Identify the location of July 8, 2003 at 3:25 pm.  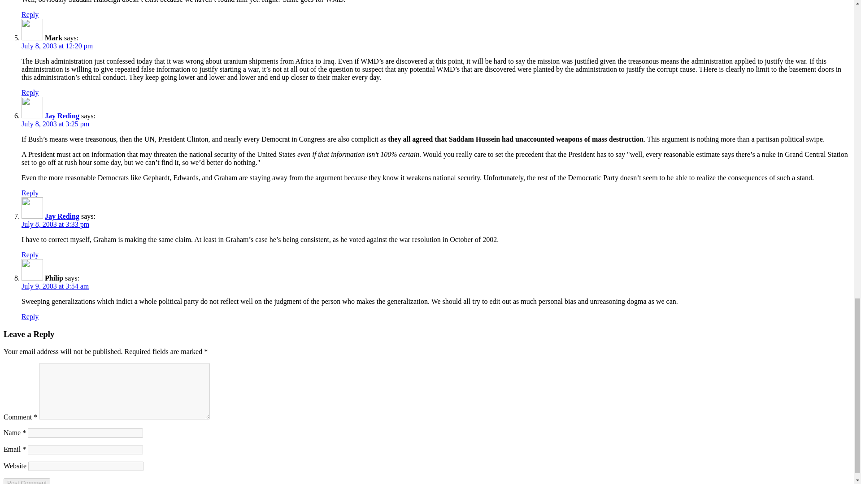
(56, 124).